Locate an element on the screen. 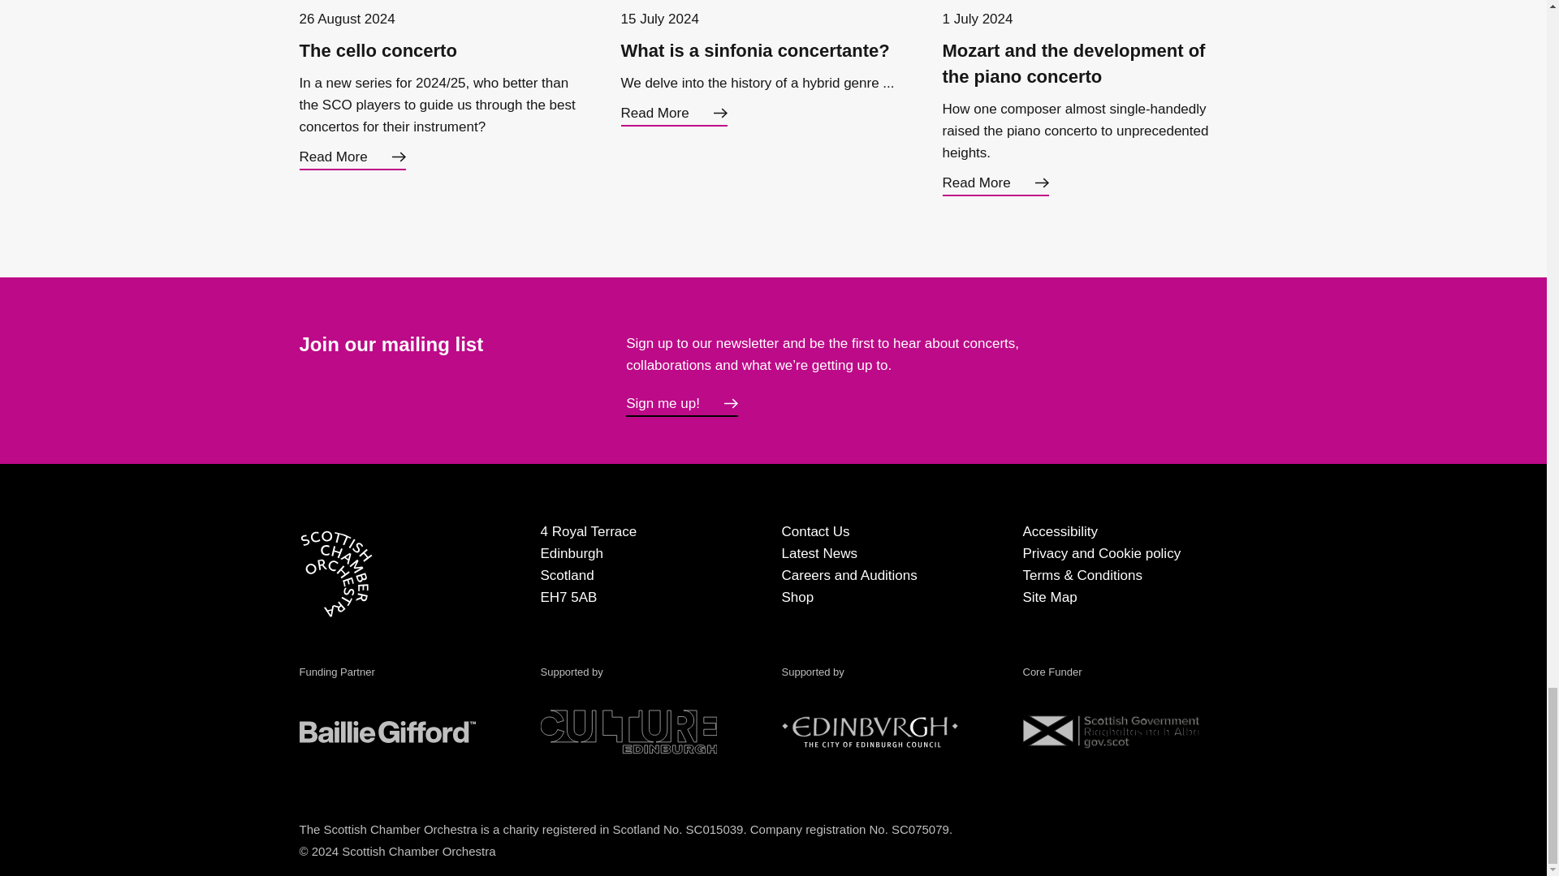  Site Map is located at coordinates (1049, 597).